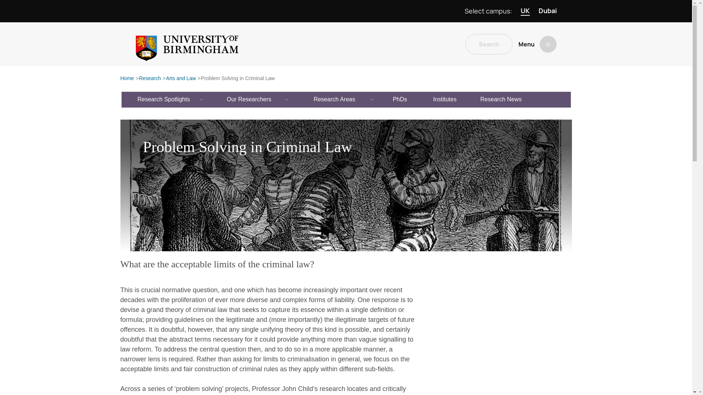 The width and height of the screenshot is (703, 395). I want to click on Research Spotlights, so click(164, 99).